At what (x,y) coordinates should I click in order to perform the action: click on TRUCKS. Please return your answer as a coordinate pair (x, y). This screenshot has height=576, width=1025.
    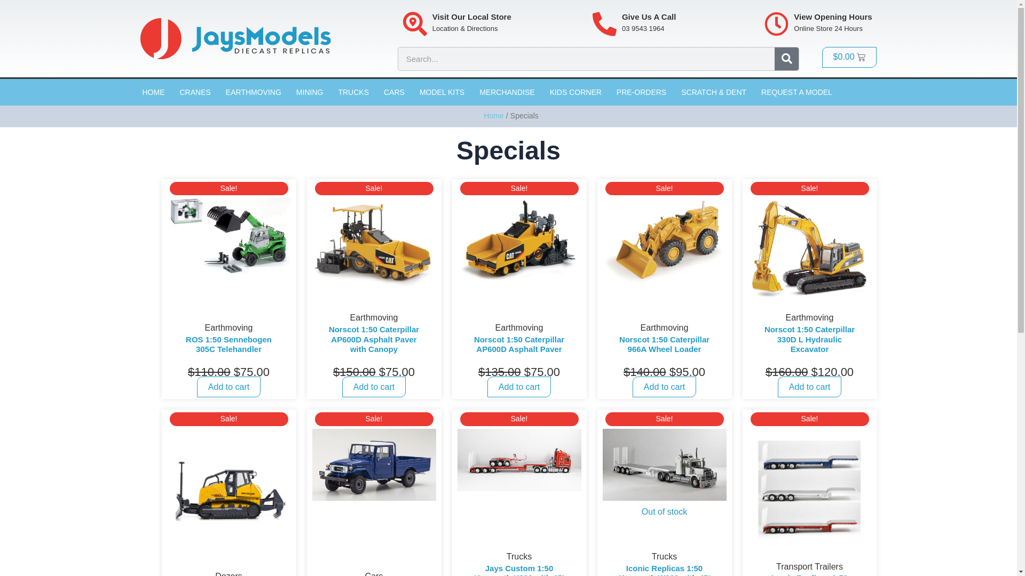
    Looking at the image, I should click on (353, 92).